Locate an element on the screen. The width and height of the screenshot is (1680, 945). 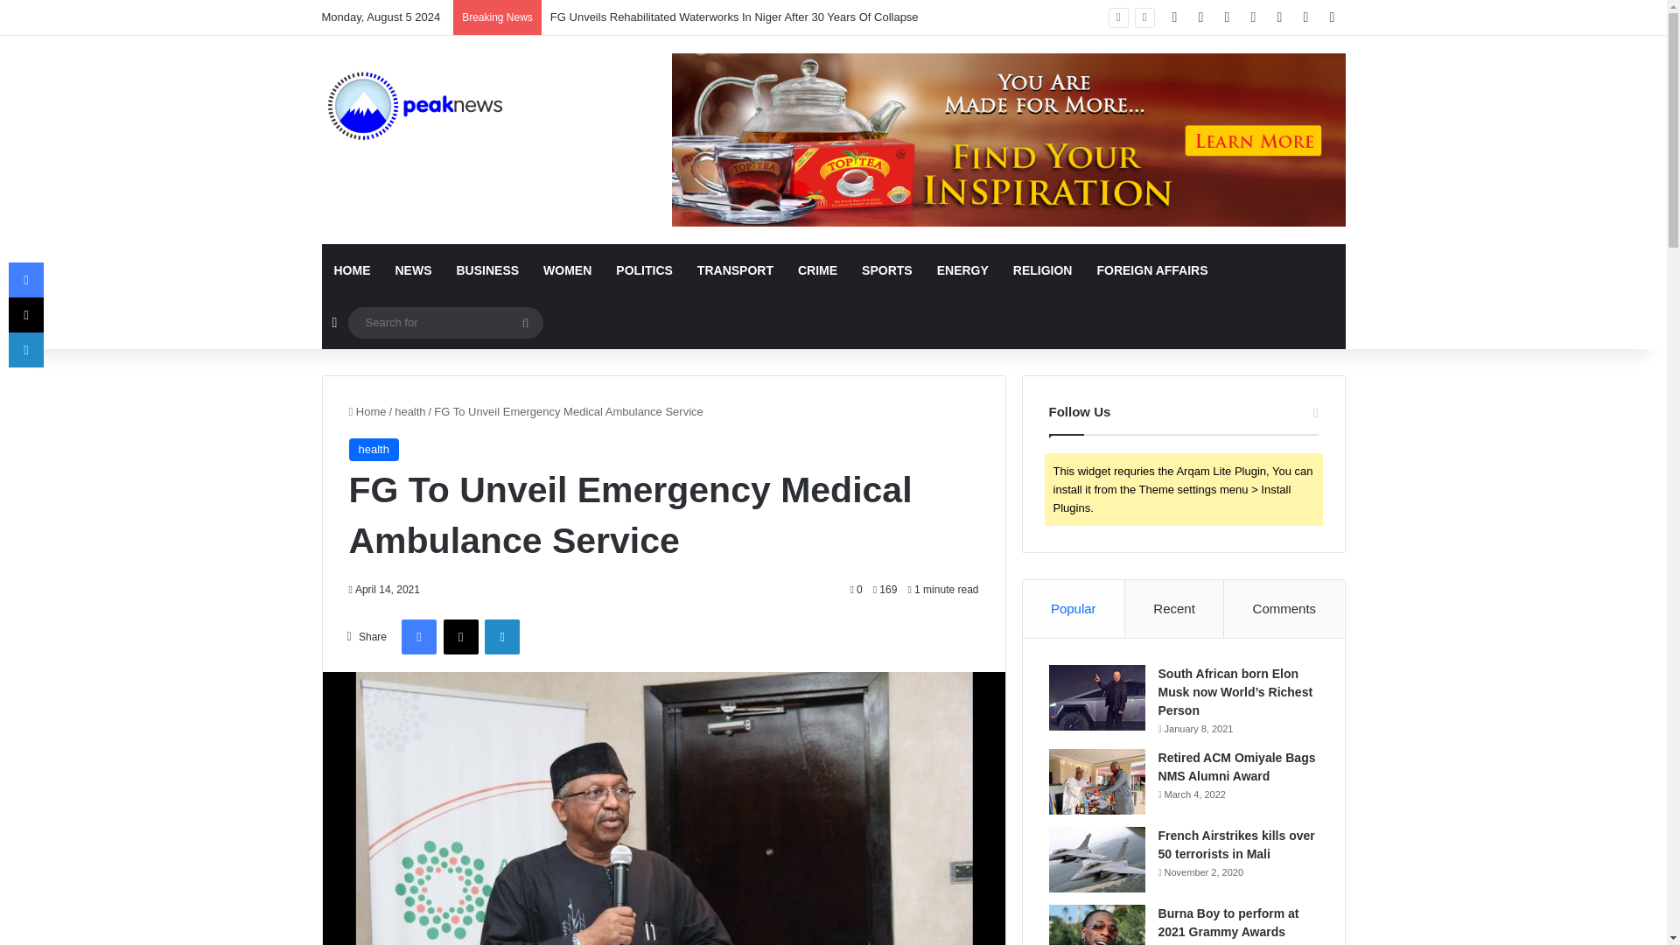
BUSINESS is located at coordinates (488, 269).